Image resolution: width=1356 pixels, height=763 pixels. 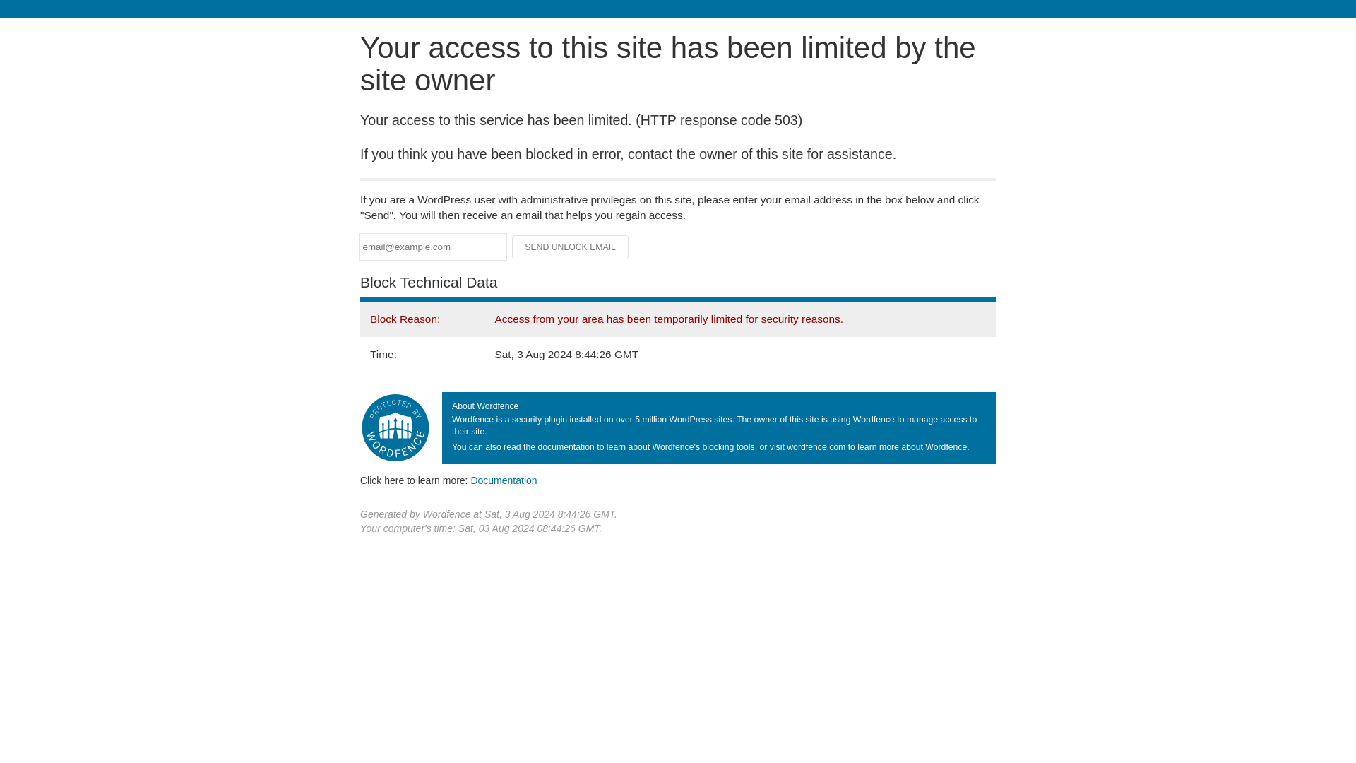 I want to click on Documentation, so click(x=504, y=480).